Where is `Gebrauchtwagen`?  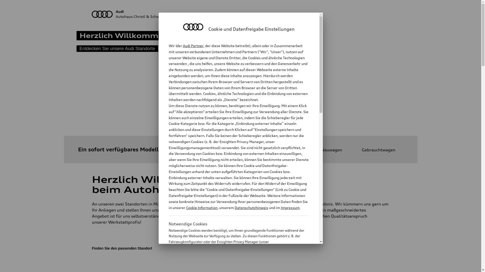
Gebrauchtwagen is located at coordinates (374, 150).